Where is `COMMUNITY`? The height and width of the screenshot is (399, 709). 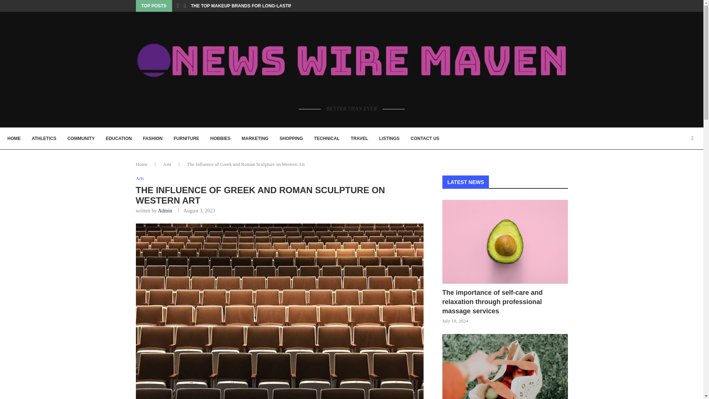 COMMUNITY is located at coordinates (81, 138).